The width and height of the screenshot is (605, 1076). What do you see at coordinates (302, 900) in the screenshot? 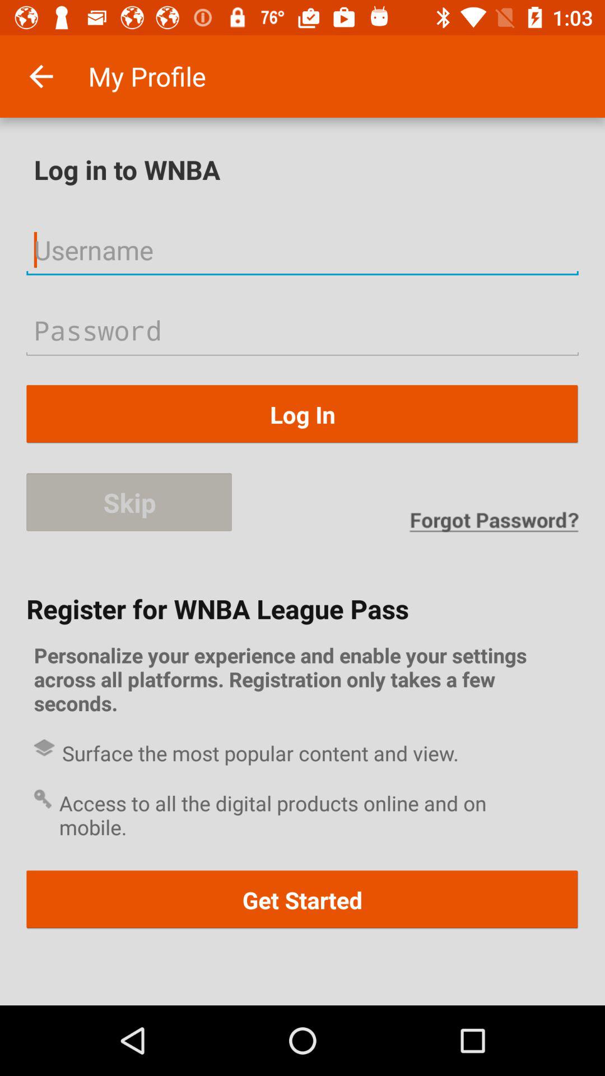
I see `choose item below the access to all` at bounding box center [302, 900].